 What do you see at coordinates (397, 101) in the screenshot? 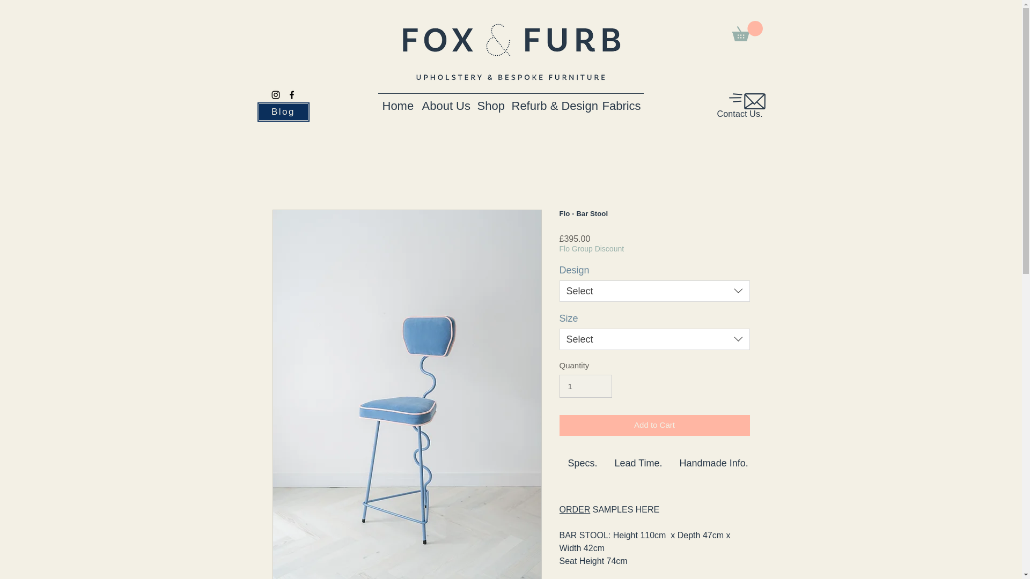
I see `Home` at bounding box center [397, 101].